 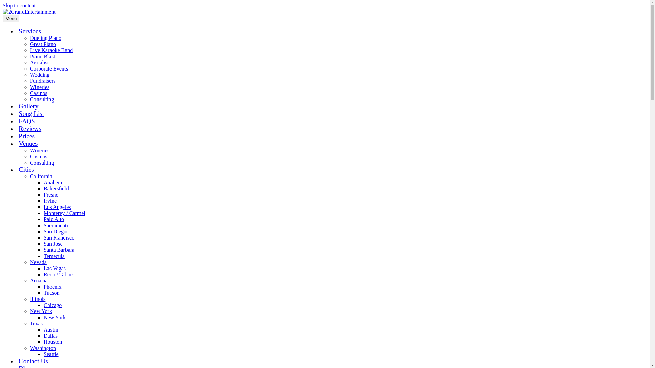 What do you see at coordinates (53, 305) in the screenshot?
I see `Chicago` at bounding box center [53, 305].